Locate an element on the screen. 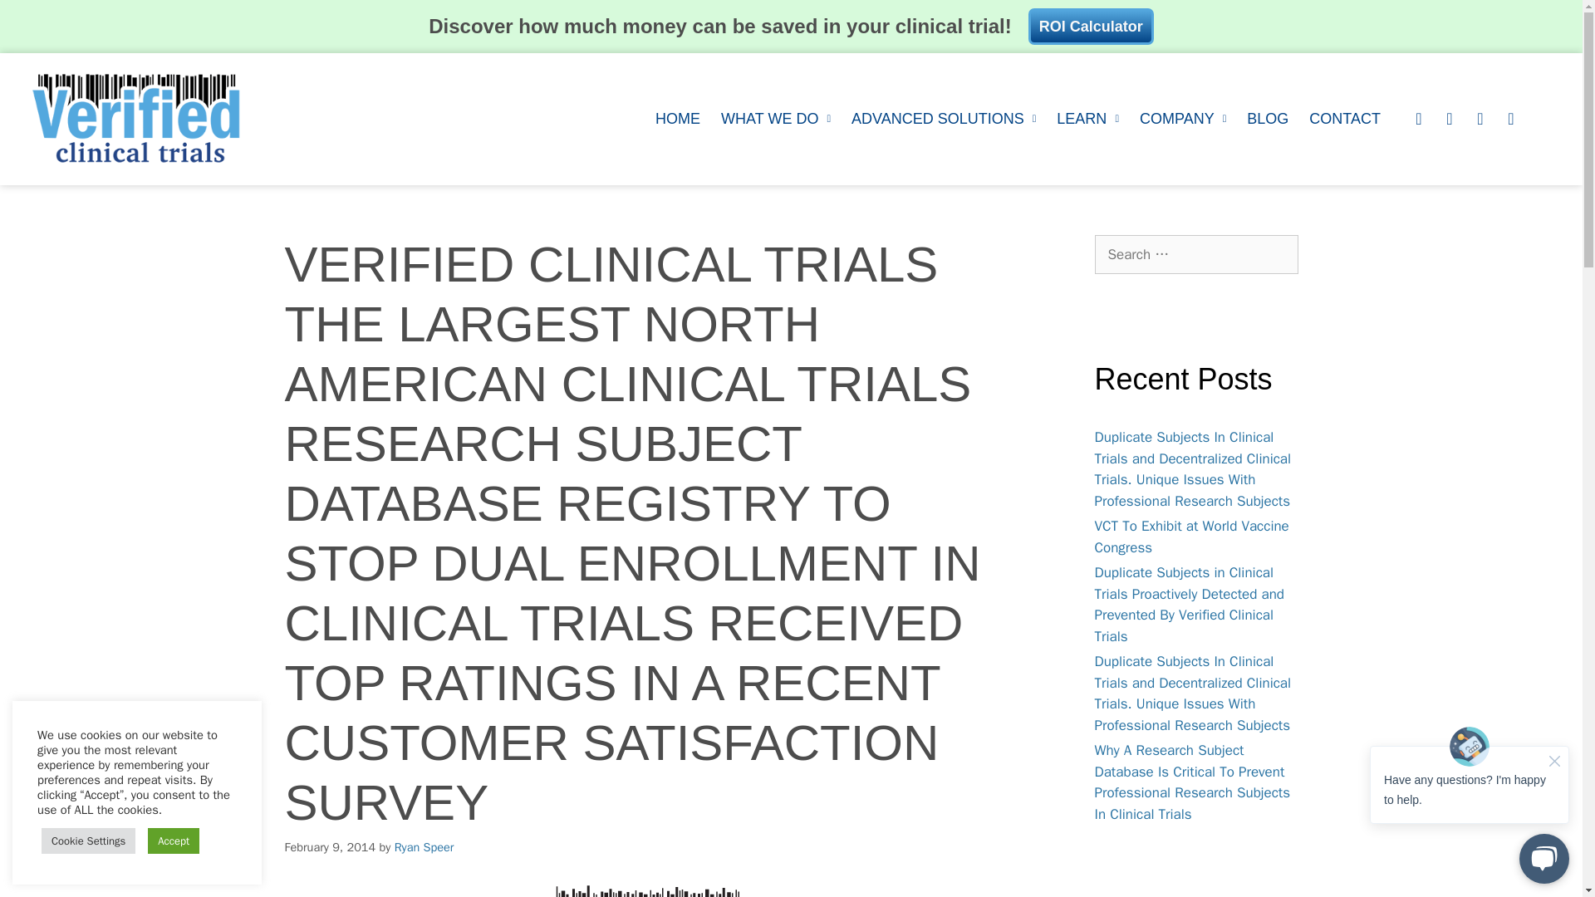 Image resolution: width=1595 pixels, height=897 pixels. ROI Calculator is located at coordinates (1091, 27).